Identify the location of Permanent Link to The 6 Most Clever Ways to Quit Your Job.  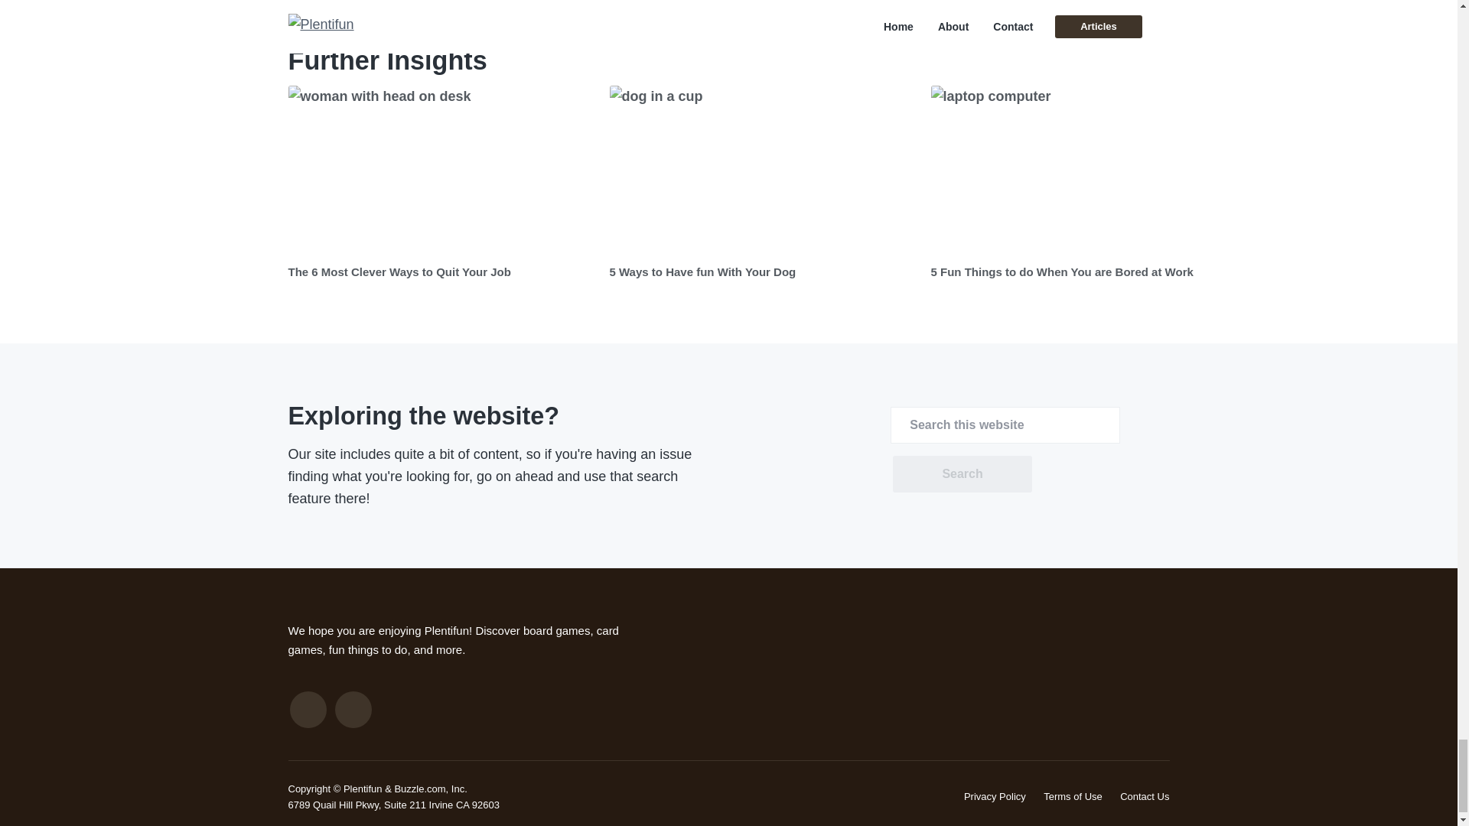
(399, 271).